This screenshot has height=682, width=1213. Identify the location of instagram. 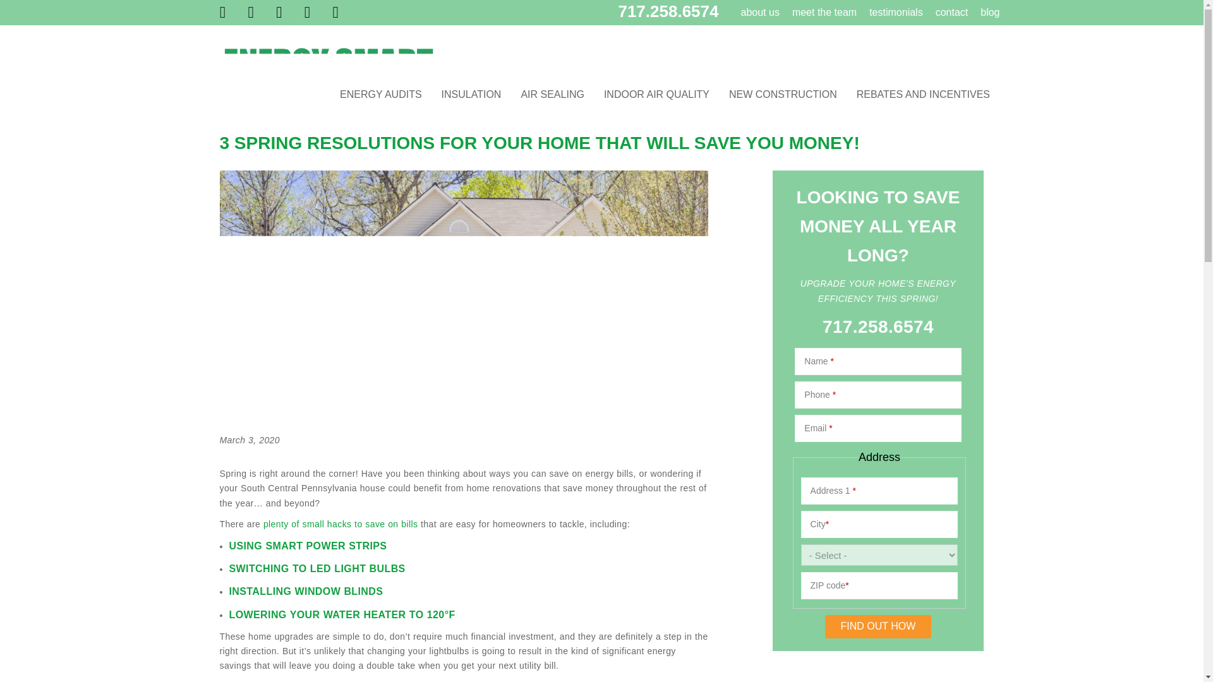
(251, 13).